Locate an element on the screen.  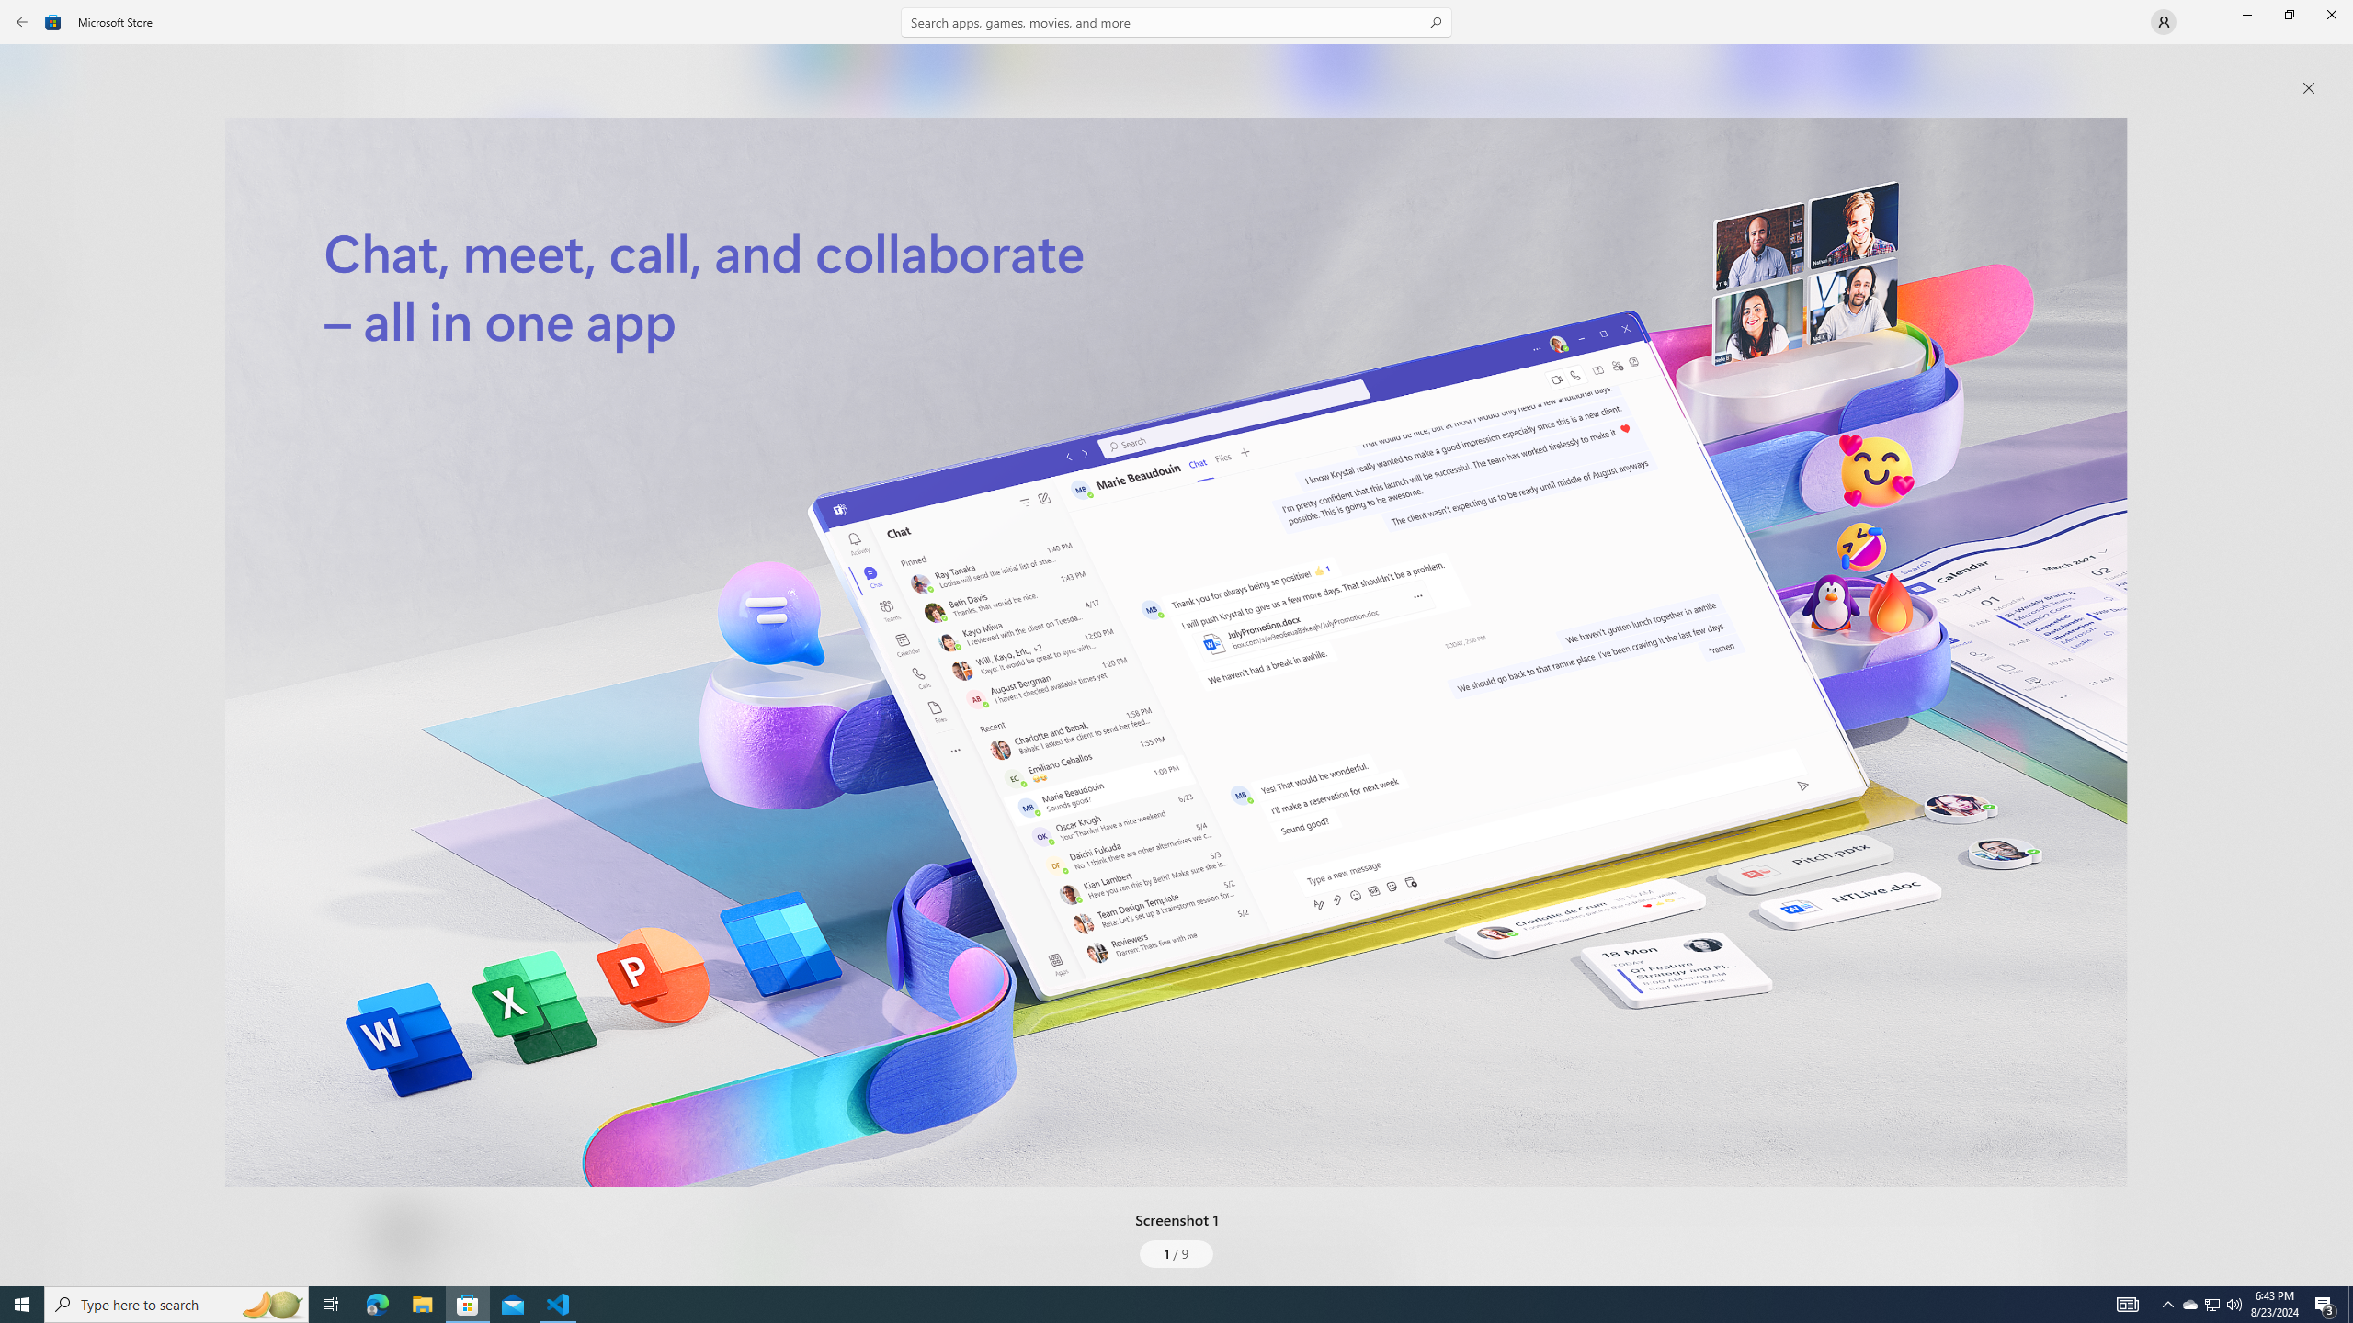
What's New is located at coordinates (33, 1193).